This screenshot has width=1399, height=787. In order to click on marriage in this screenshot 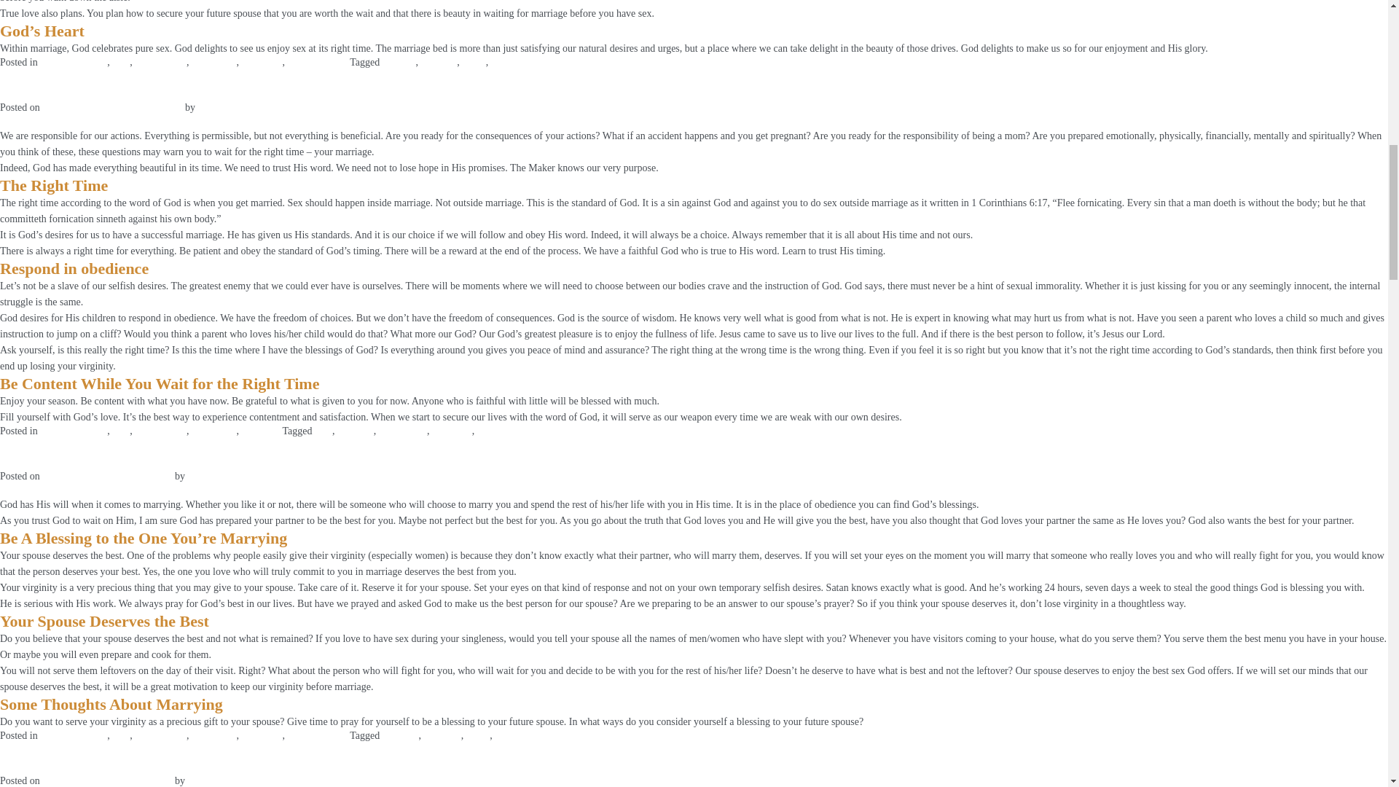, I will do `click(439, 61)`.